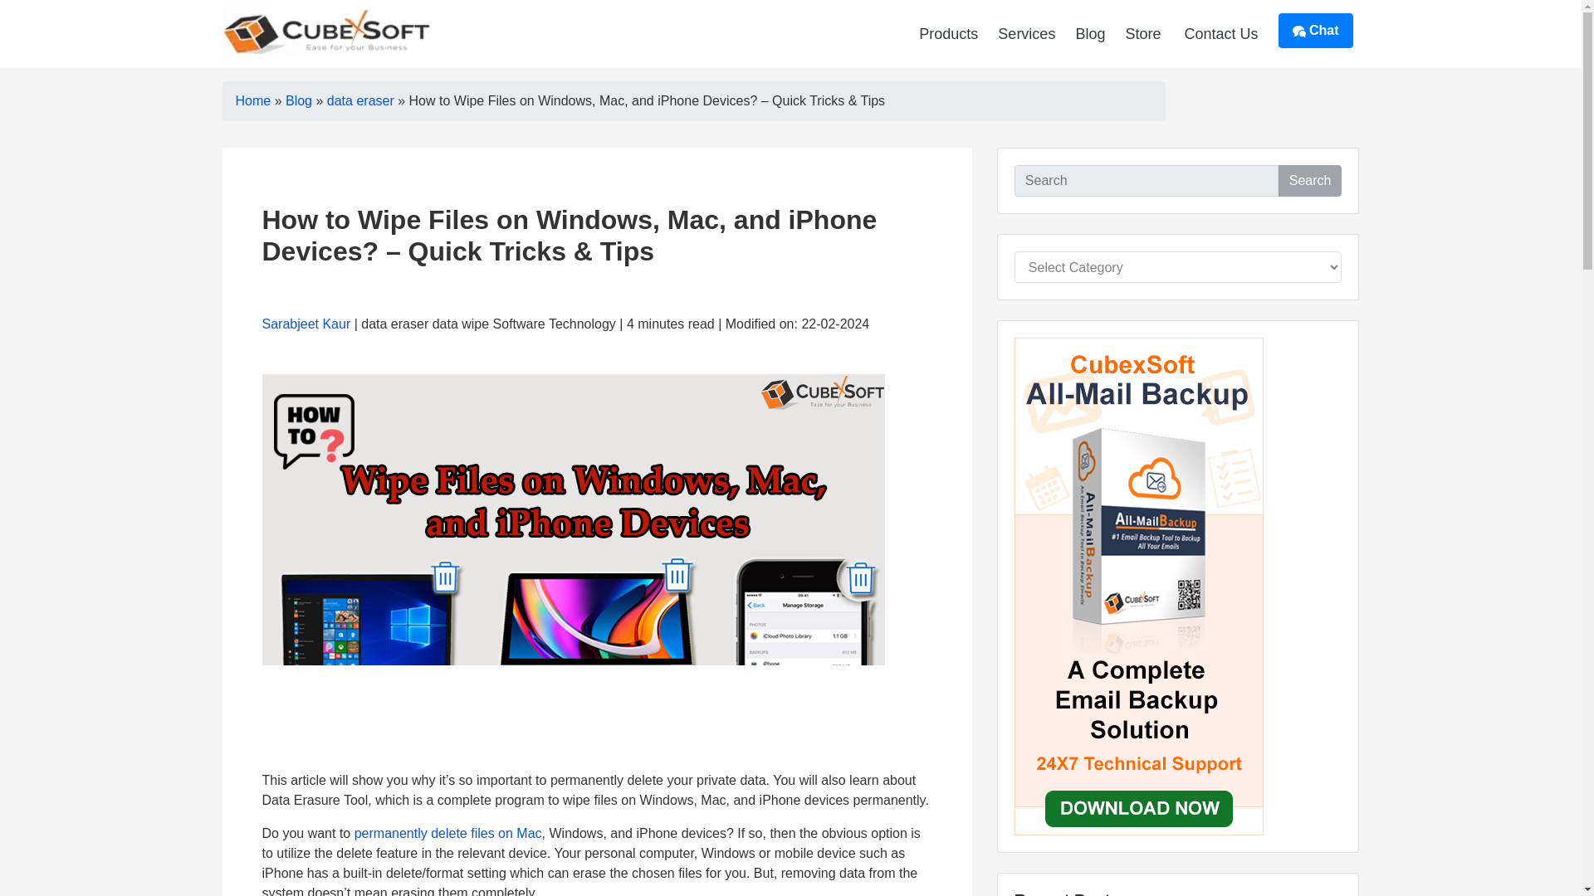  I want to click on Products, so click(948, 33).